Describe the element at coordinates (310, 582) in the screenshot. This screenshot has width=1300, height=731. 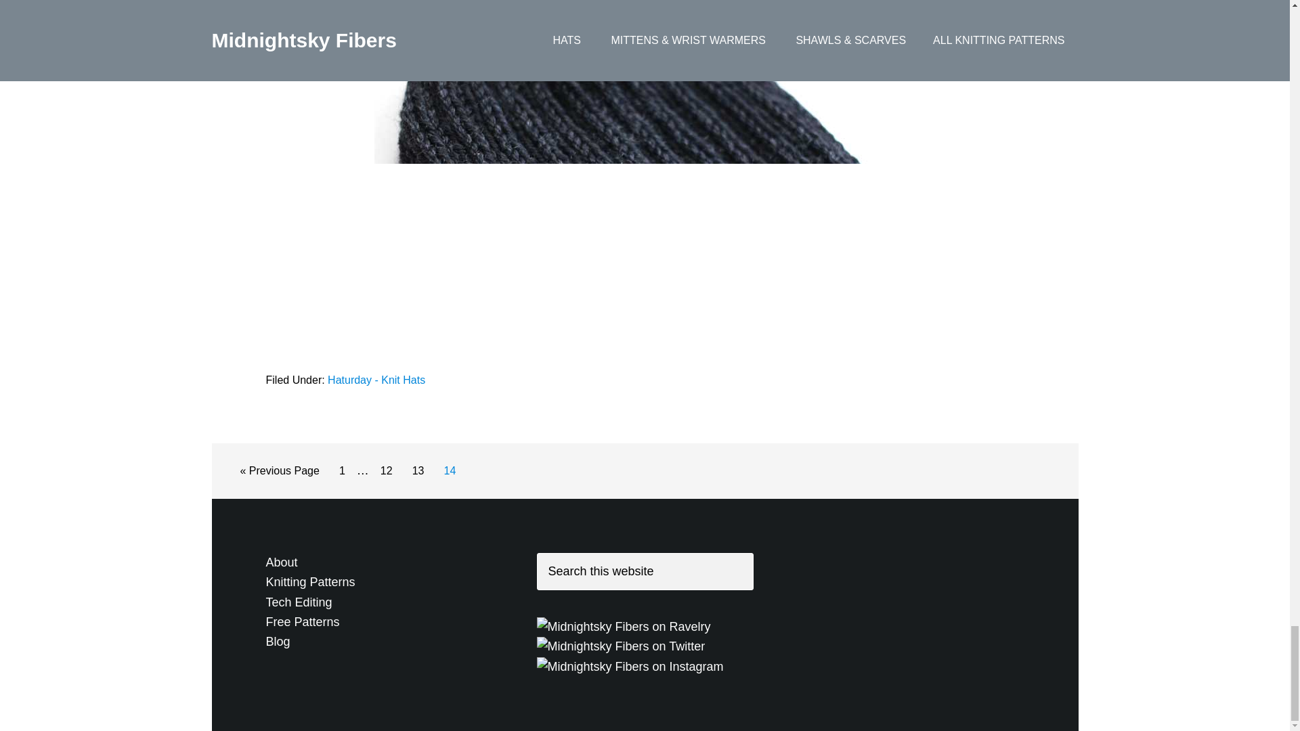
I see `Knitting Patterns` at that location.